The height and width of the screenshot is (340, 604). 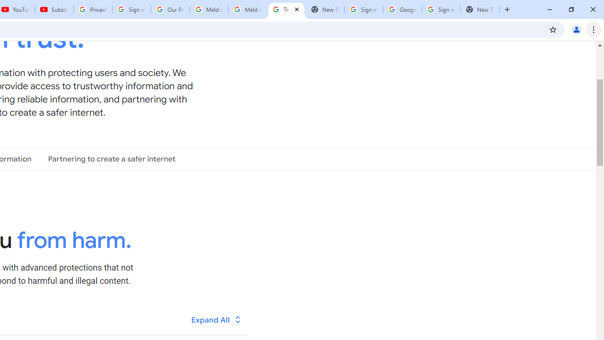 I want to click on Partnering to create a safer internet, so click(x=111, y=159).